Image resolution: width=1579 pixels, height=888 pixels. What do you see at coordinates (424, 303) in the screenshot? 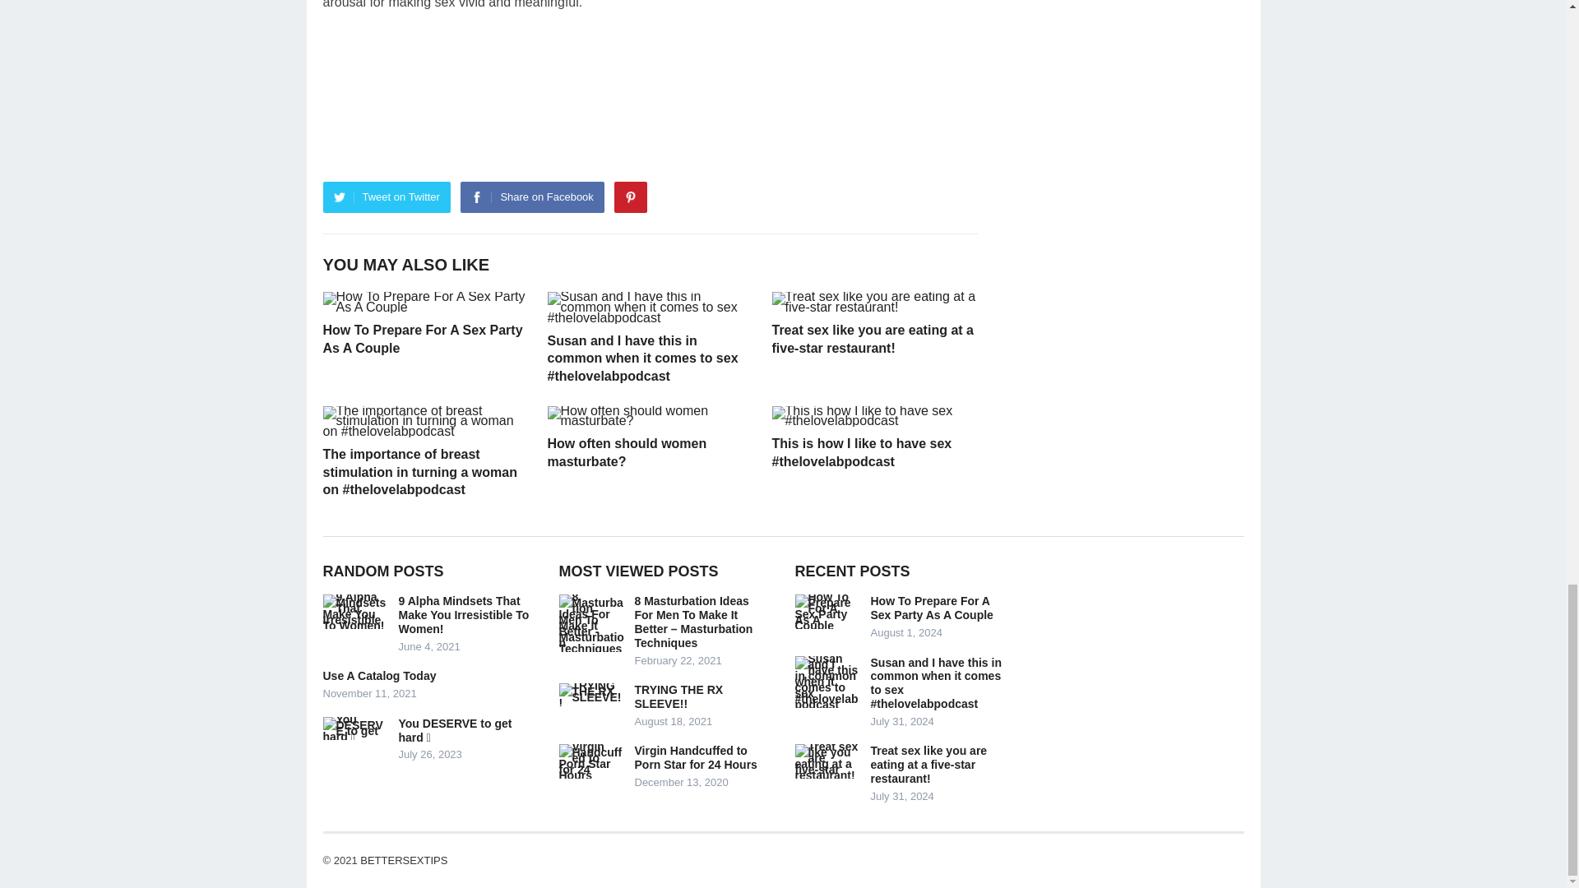
I see `How To Prepare For A Sex Party As A Couple 2` at bounding box center [424, 303].